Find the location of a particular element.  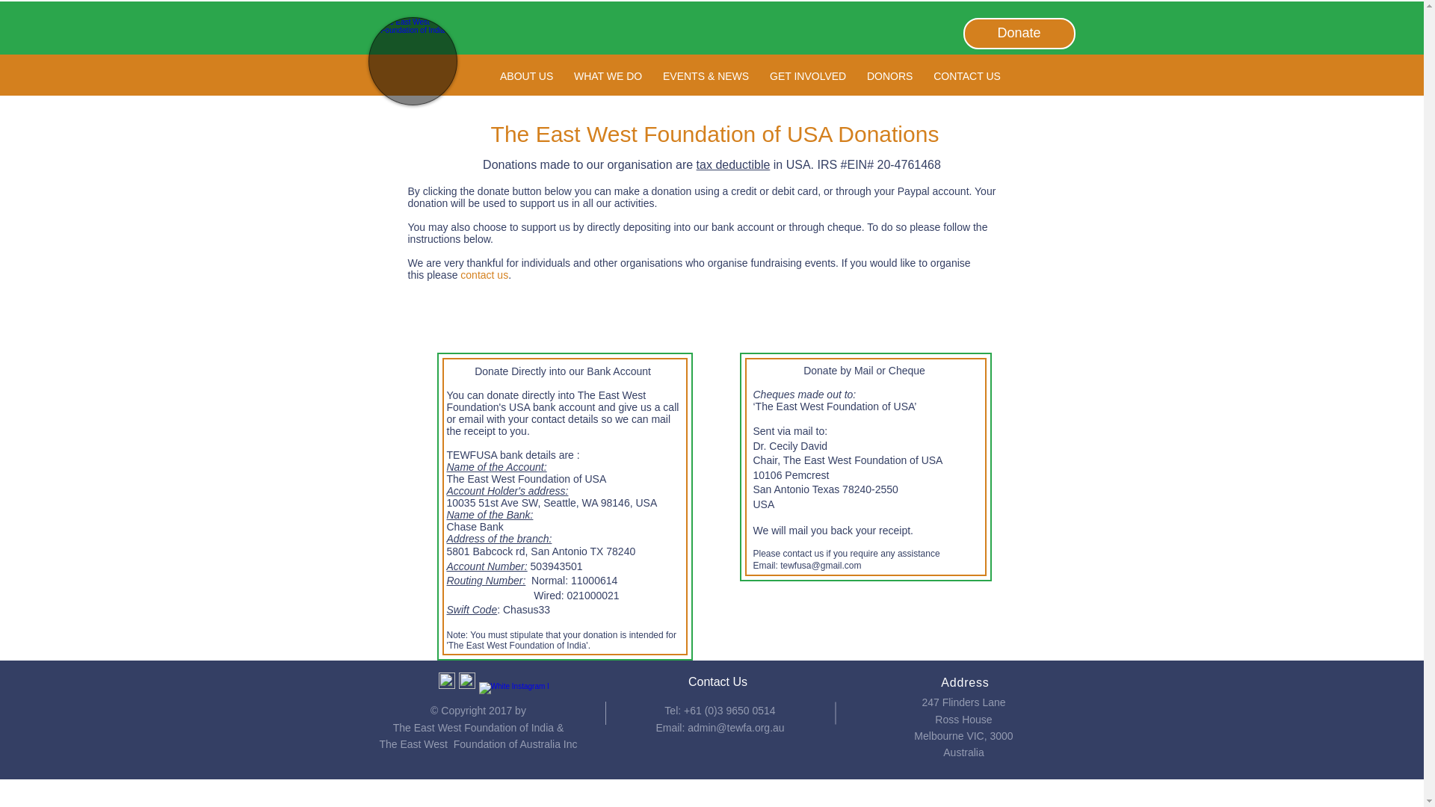

contact us is located at coordinates (484, 274).